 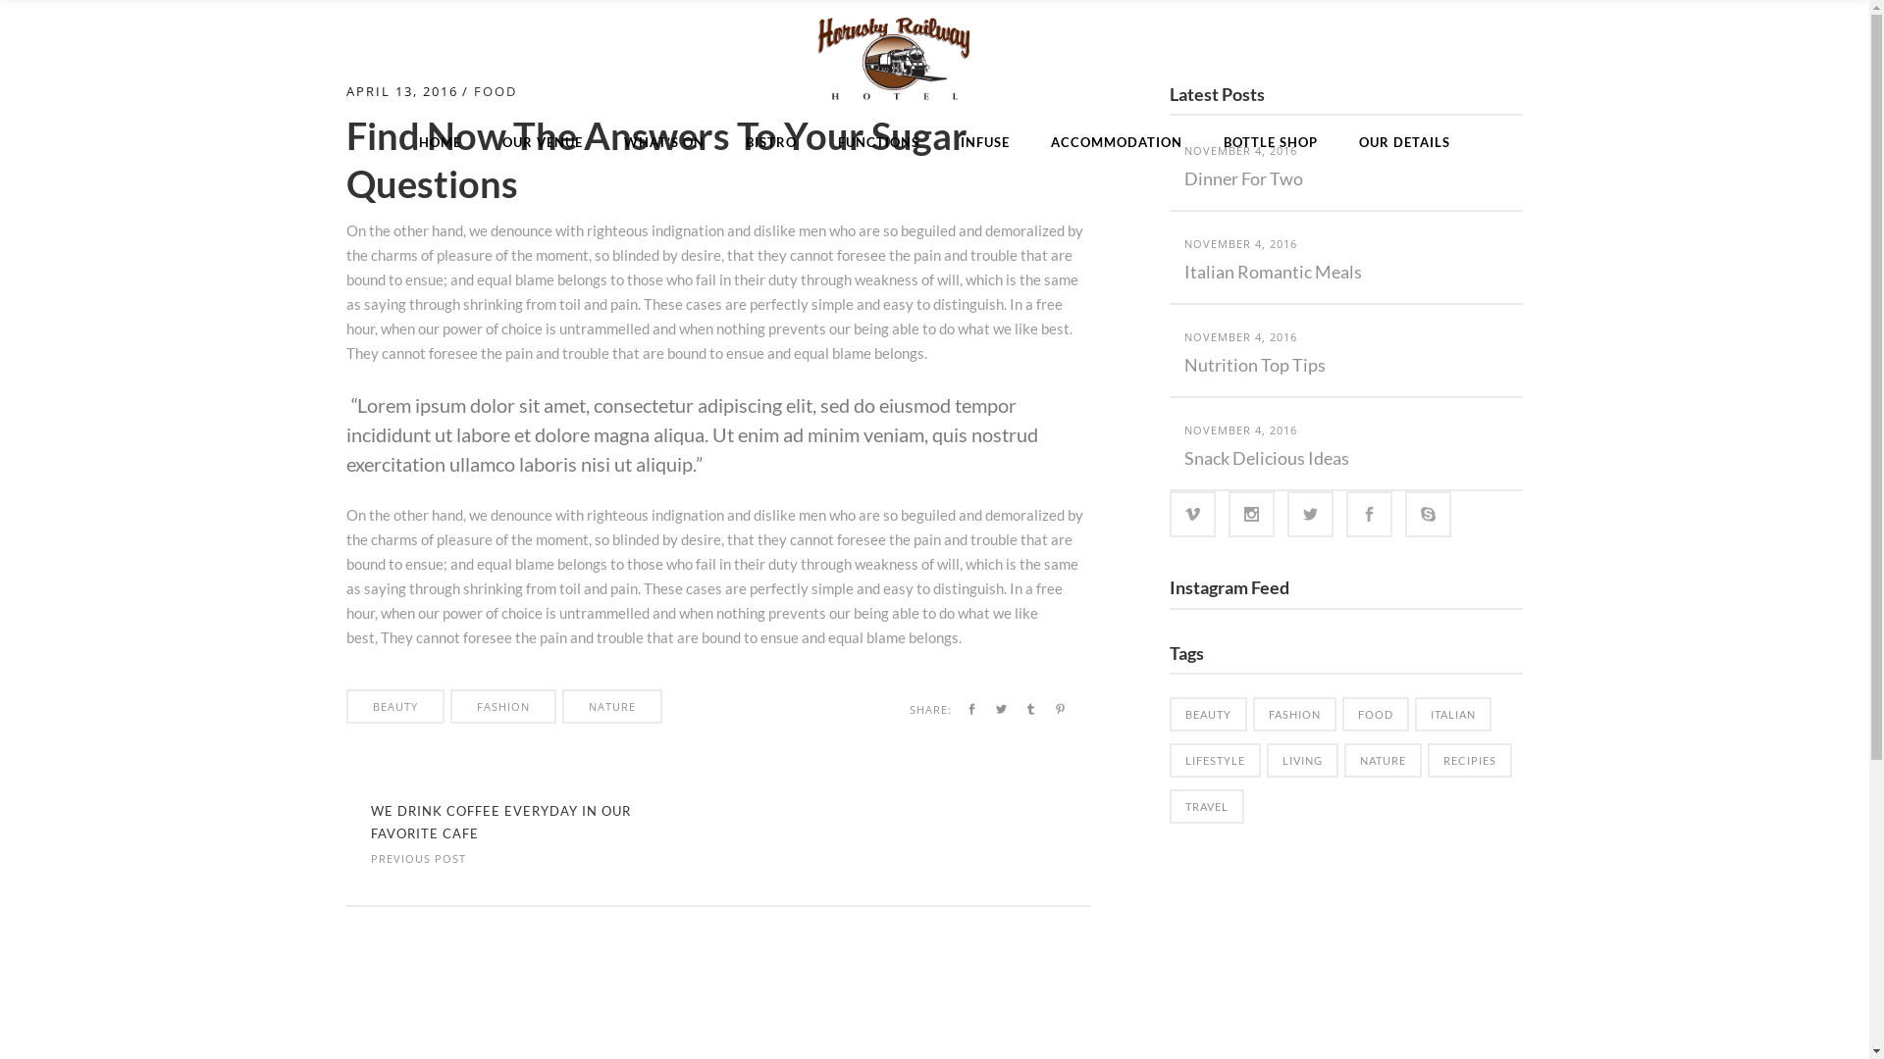 What do you see at coordinates (440, 142) in the screenshot?
I see `HOME` at bounding box center [440, 142].